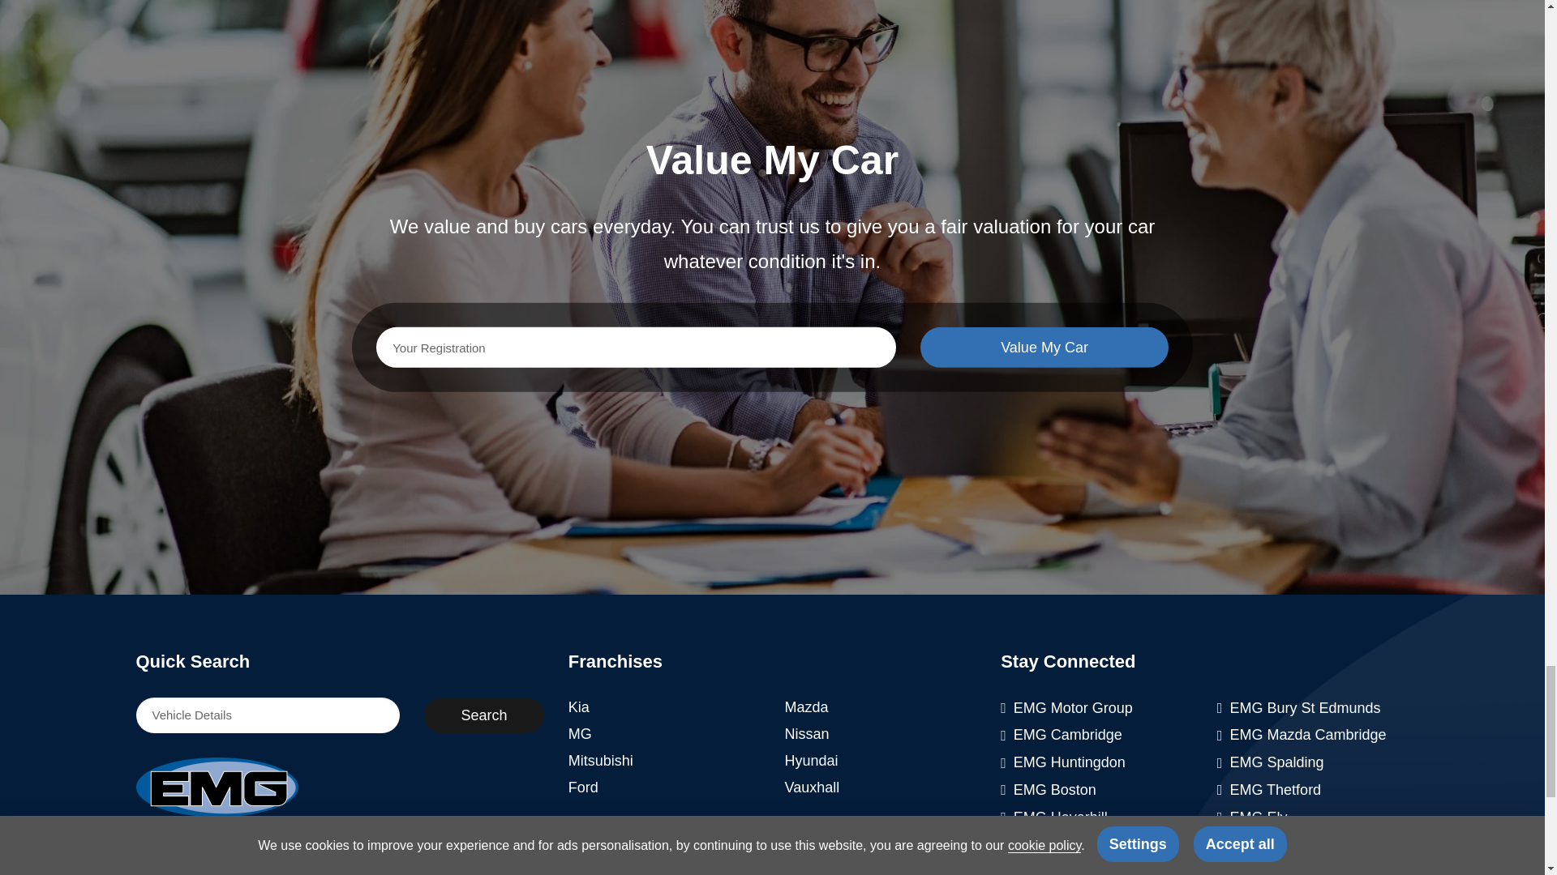 Image resolution: width=1557 pixels, height=875 pixels. I want to click on 67 Degrees, so click(375, 871).